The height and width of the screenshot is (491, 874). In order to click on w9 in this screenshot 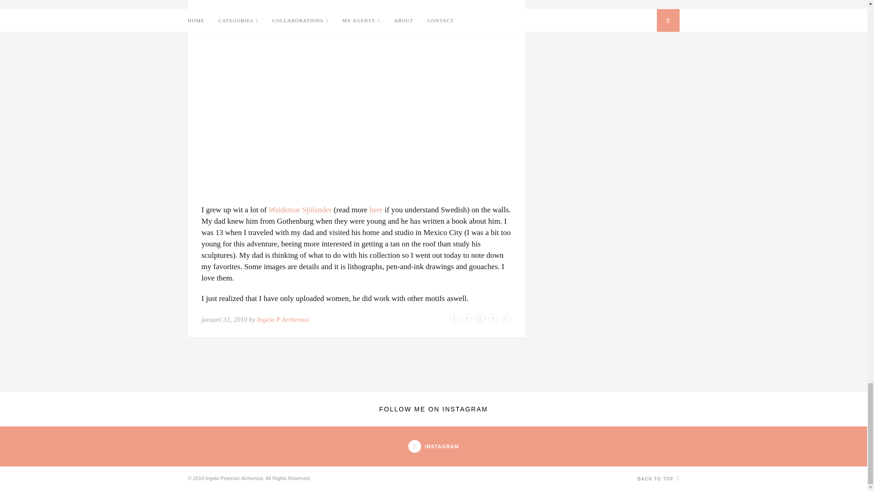, I will do `click(285, 93)`.